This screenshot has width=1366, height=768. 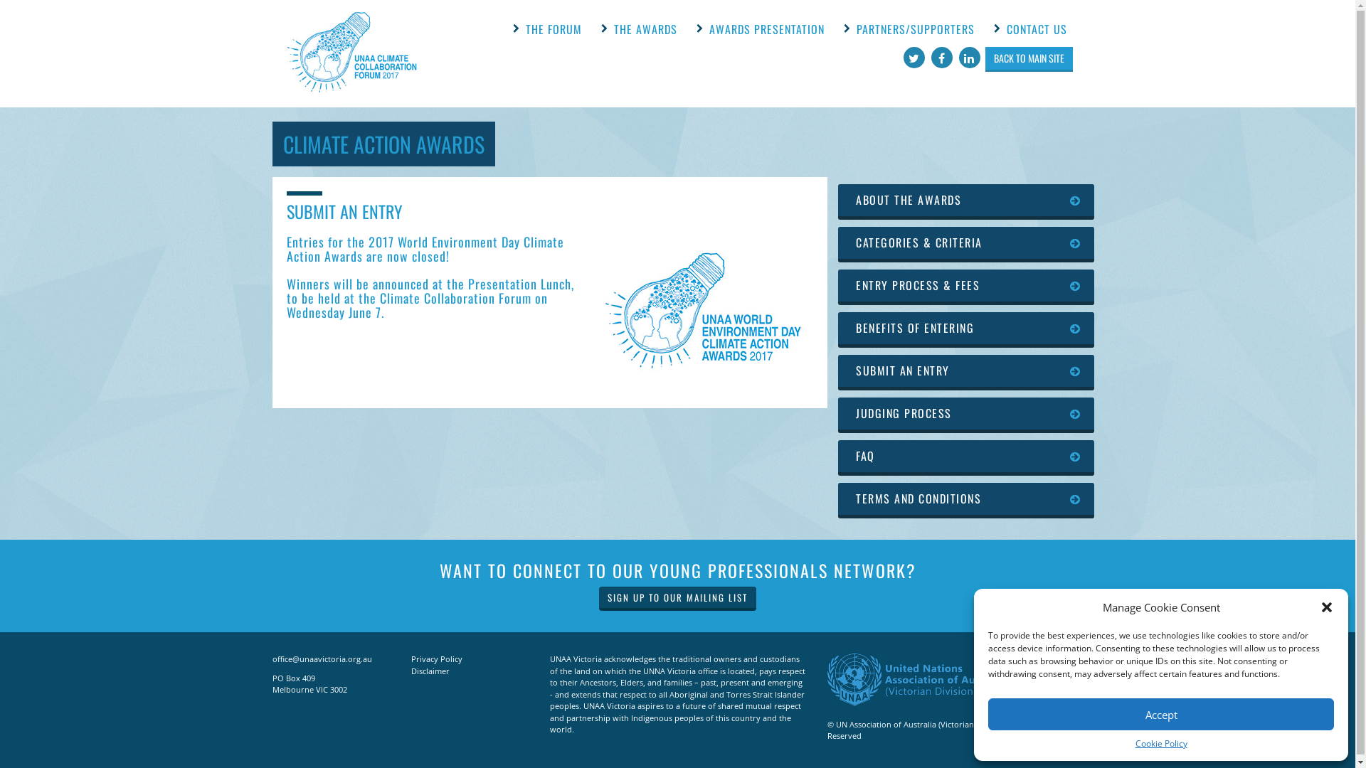 I want to click on AWARDS PRESENTATION, so click(x=766, y=29).